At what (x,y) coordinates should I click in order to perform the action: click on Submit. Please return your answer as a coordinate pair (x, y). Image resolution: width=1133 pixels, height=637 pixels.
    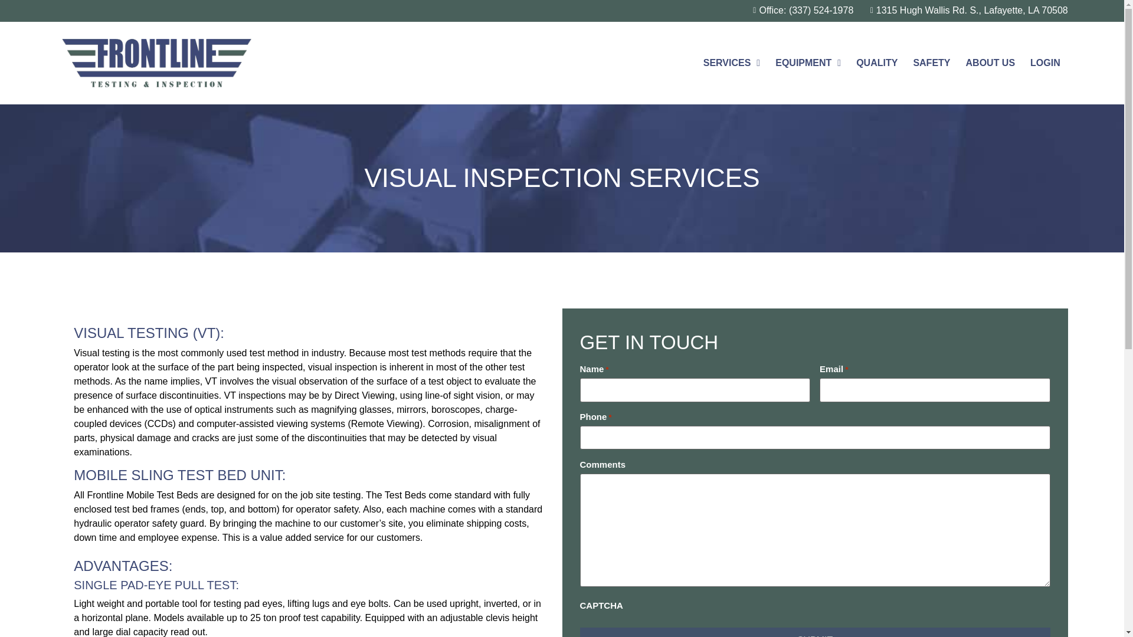
    Looking at the image, I should click on (814, 632).